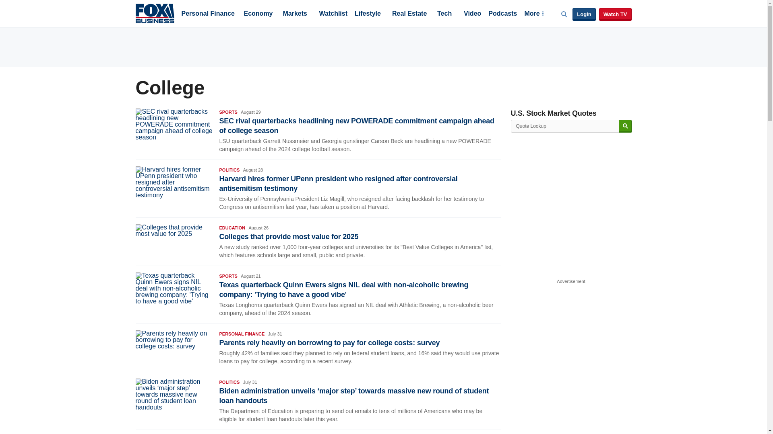 This screenshot has height=434, width=773. I want to click on Economy, so click(258, 14).